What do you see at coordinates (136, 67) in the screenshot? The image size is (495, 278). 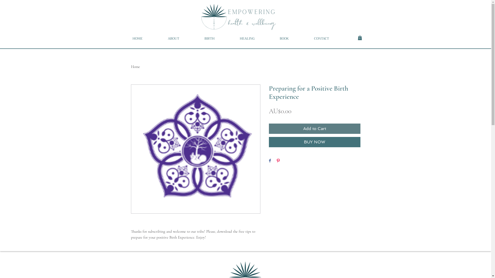 I see `Home` at bounding box center [136, 67].